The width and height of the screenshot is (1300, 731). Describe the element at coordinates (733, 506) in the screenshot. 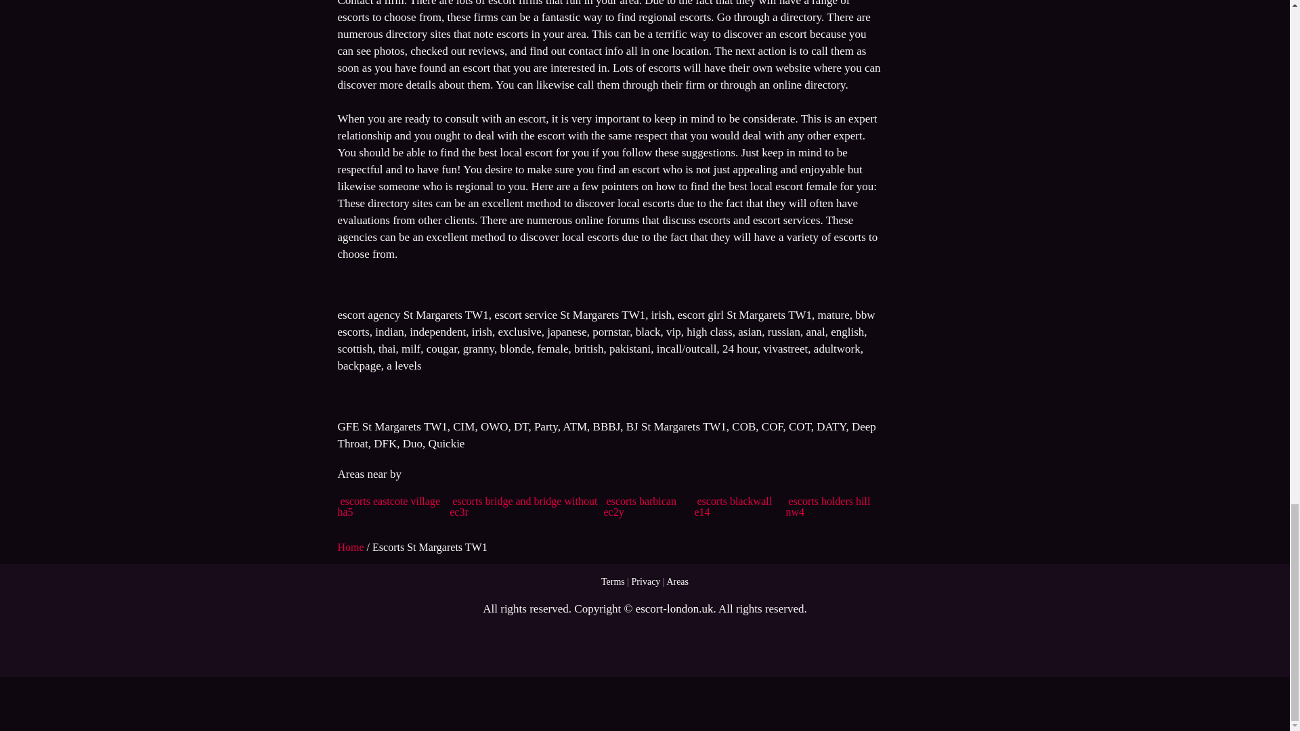

I see `escorts blackwall e14` at that location.